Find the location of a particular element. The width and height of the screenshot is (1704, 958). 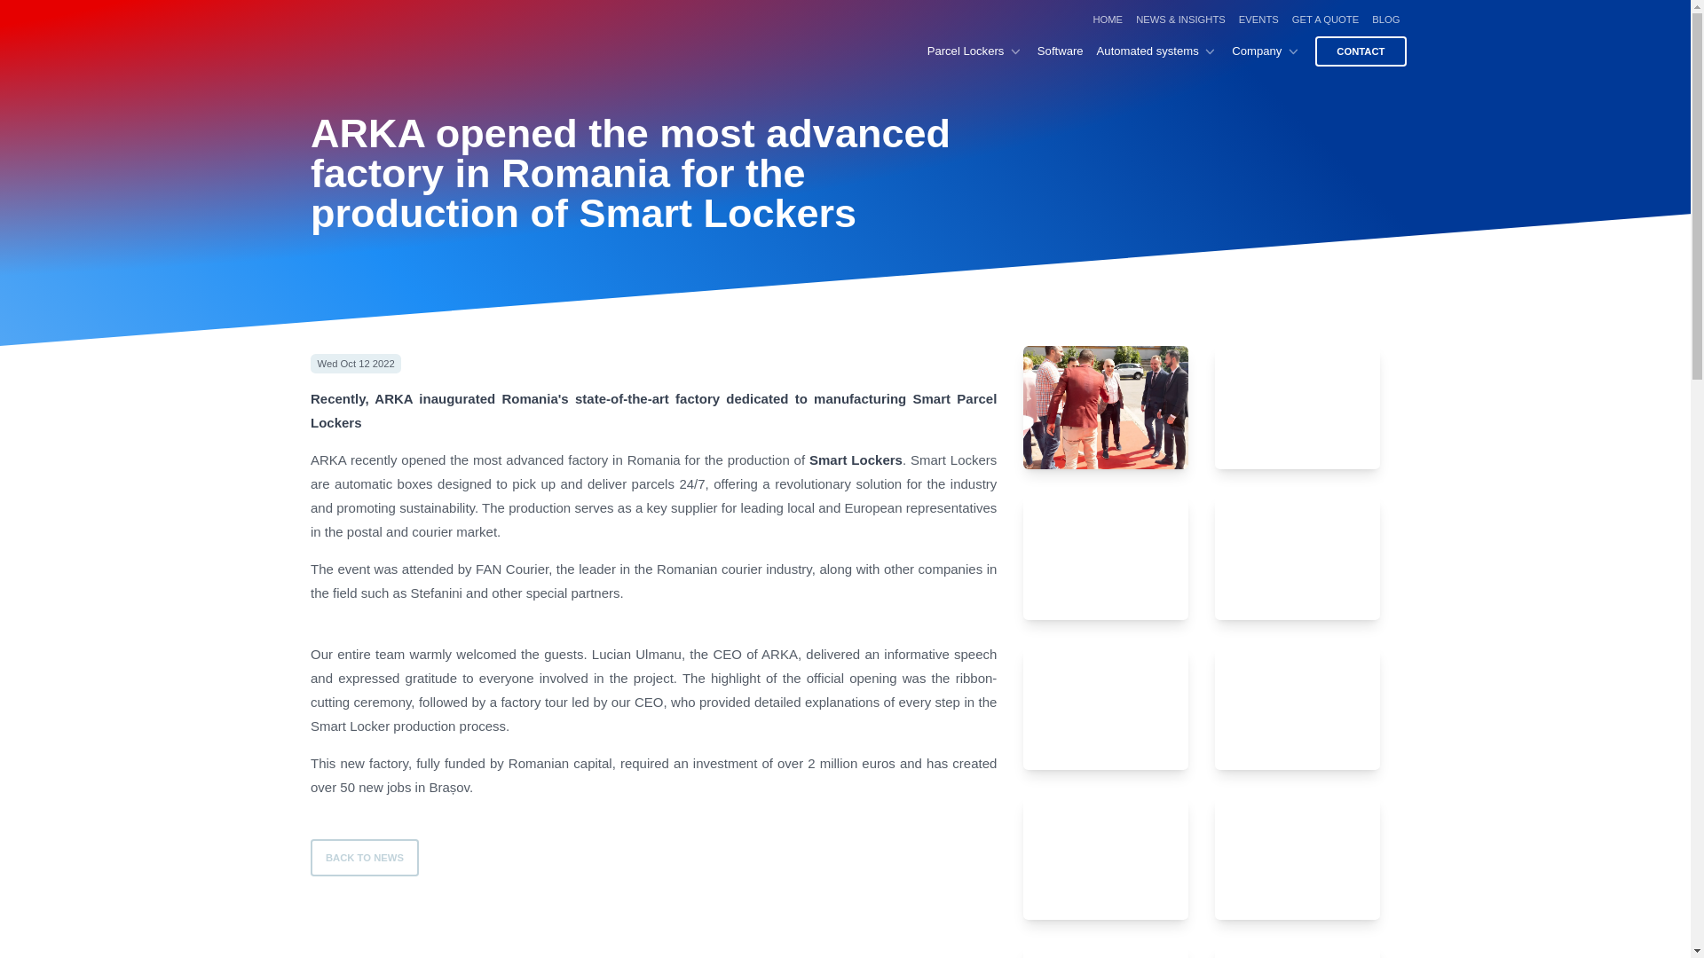

BACK TO NEWS is located at coordinates (364, 858).